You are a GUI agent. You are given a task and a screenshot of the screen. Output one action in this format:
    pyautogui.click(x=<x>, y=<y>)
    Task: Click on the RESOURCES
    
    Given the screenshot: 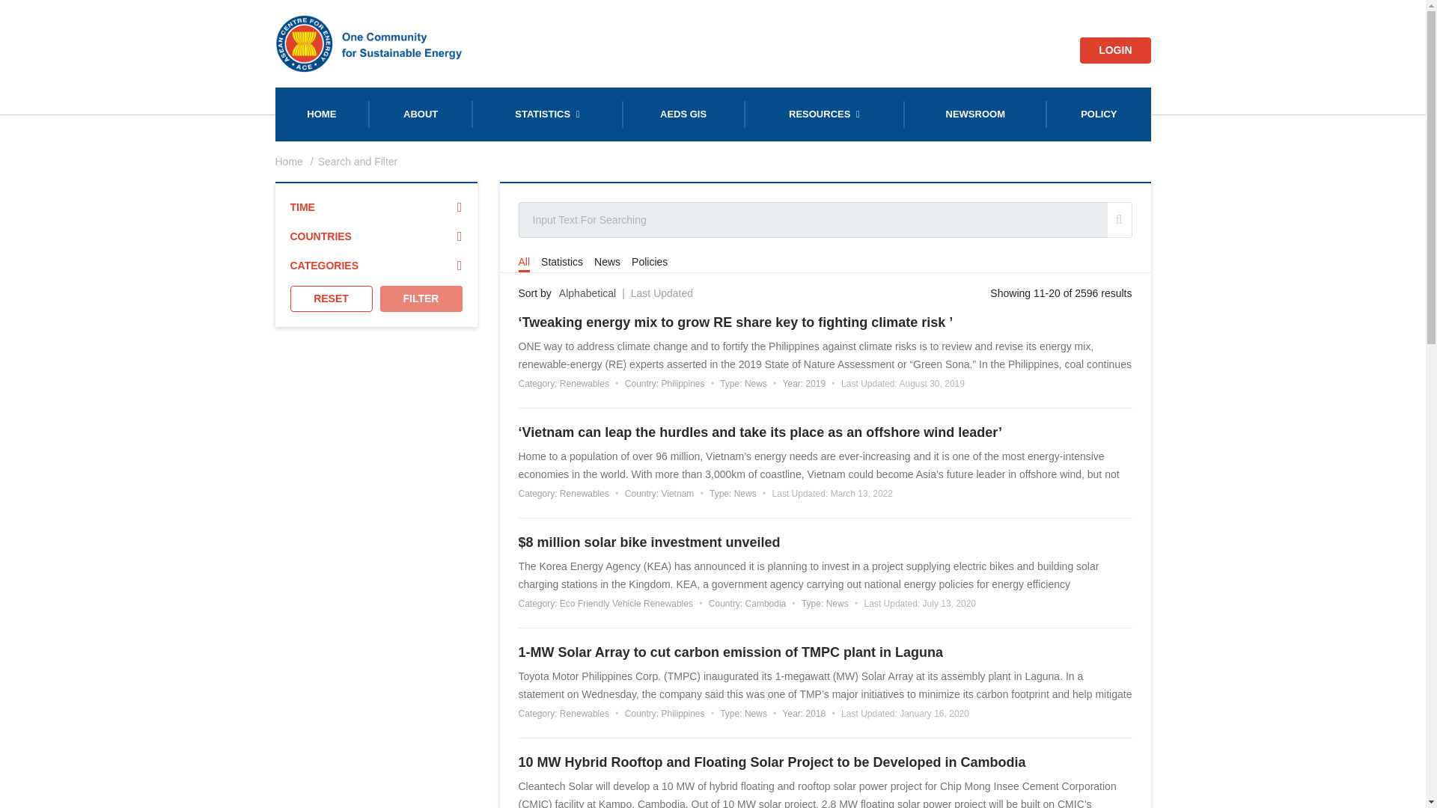 What is the action you would take?
    pyautogui.click(x=825, y=114)
    